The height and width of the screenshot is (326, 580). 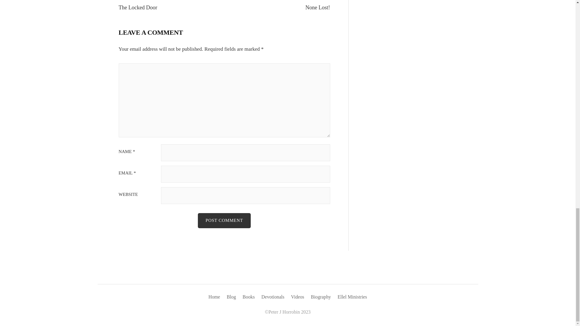 I want to click on Home, so click(x=214, y=297).